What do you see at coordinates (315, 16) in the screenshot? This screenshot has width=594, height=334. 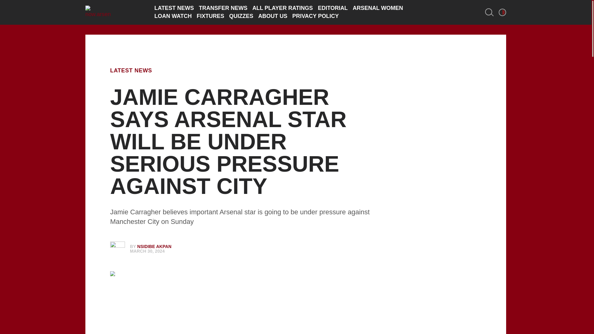 I see `PRIVACY POLICY` at bounding box center [315, 16].